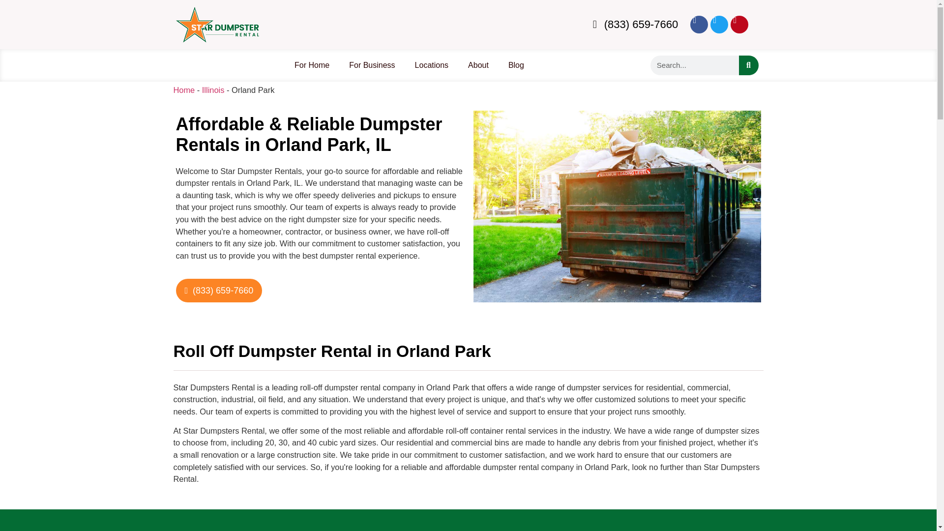 This screenshot has width=944, height=531. I want to click on Home, so click(183, 89).